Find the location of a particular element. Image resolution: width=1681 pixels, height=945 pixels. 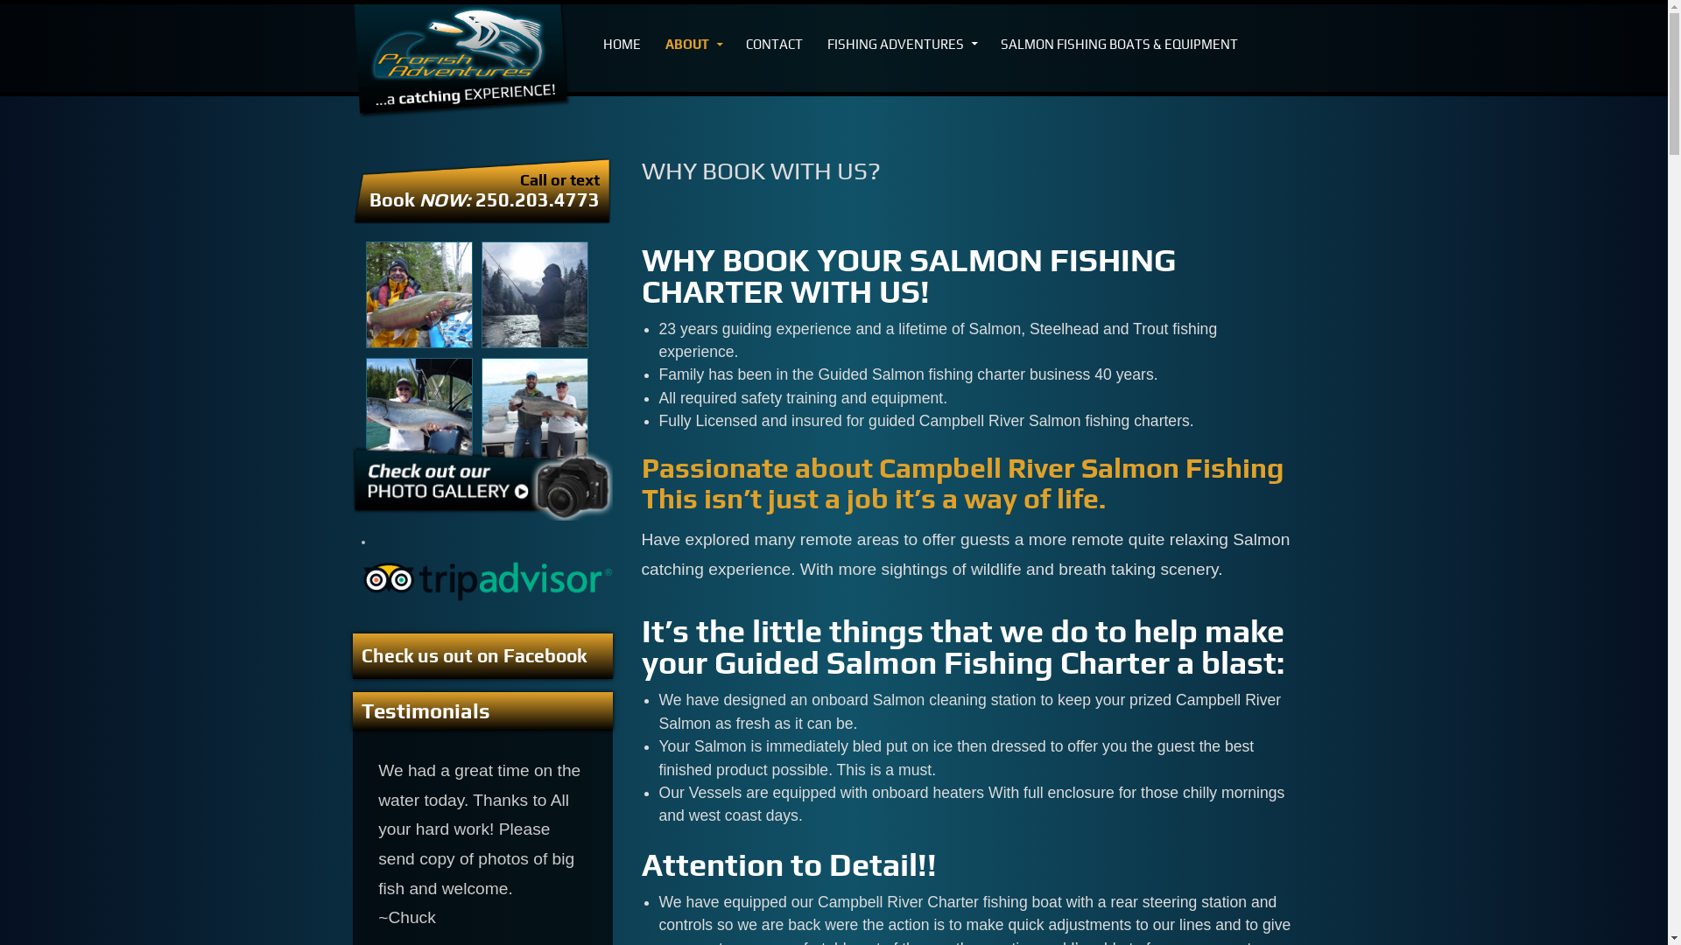

Campbell River Fishing is located at coordinates (535, 411).